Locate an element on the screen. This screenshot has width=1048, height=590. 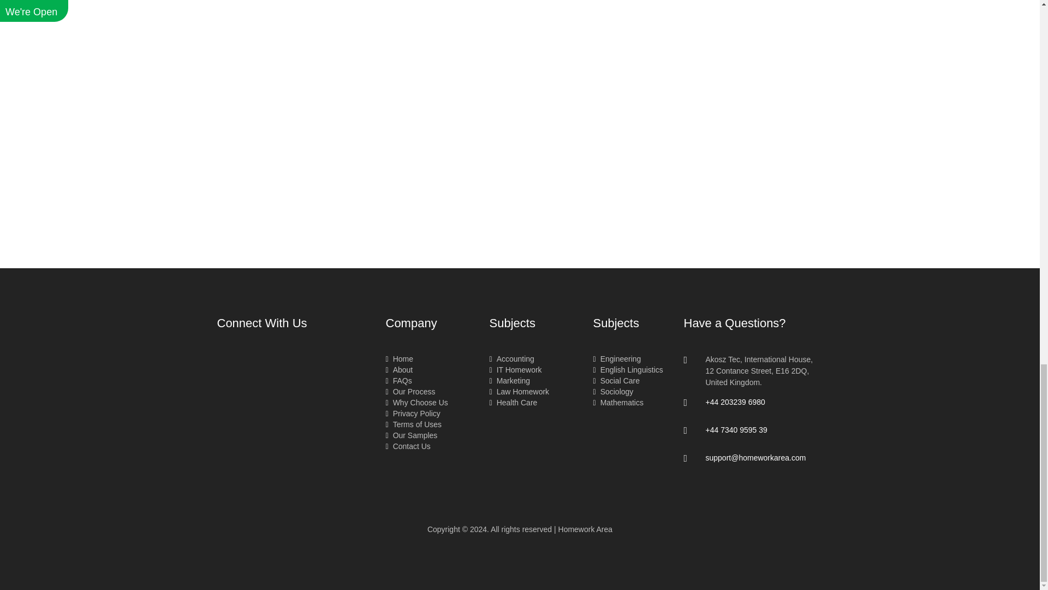
Accounting is located at coordinates (511, 359).